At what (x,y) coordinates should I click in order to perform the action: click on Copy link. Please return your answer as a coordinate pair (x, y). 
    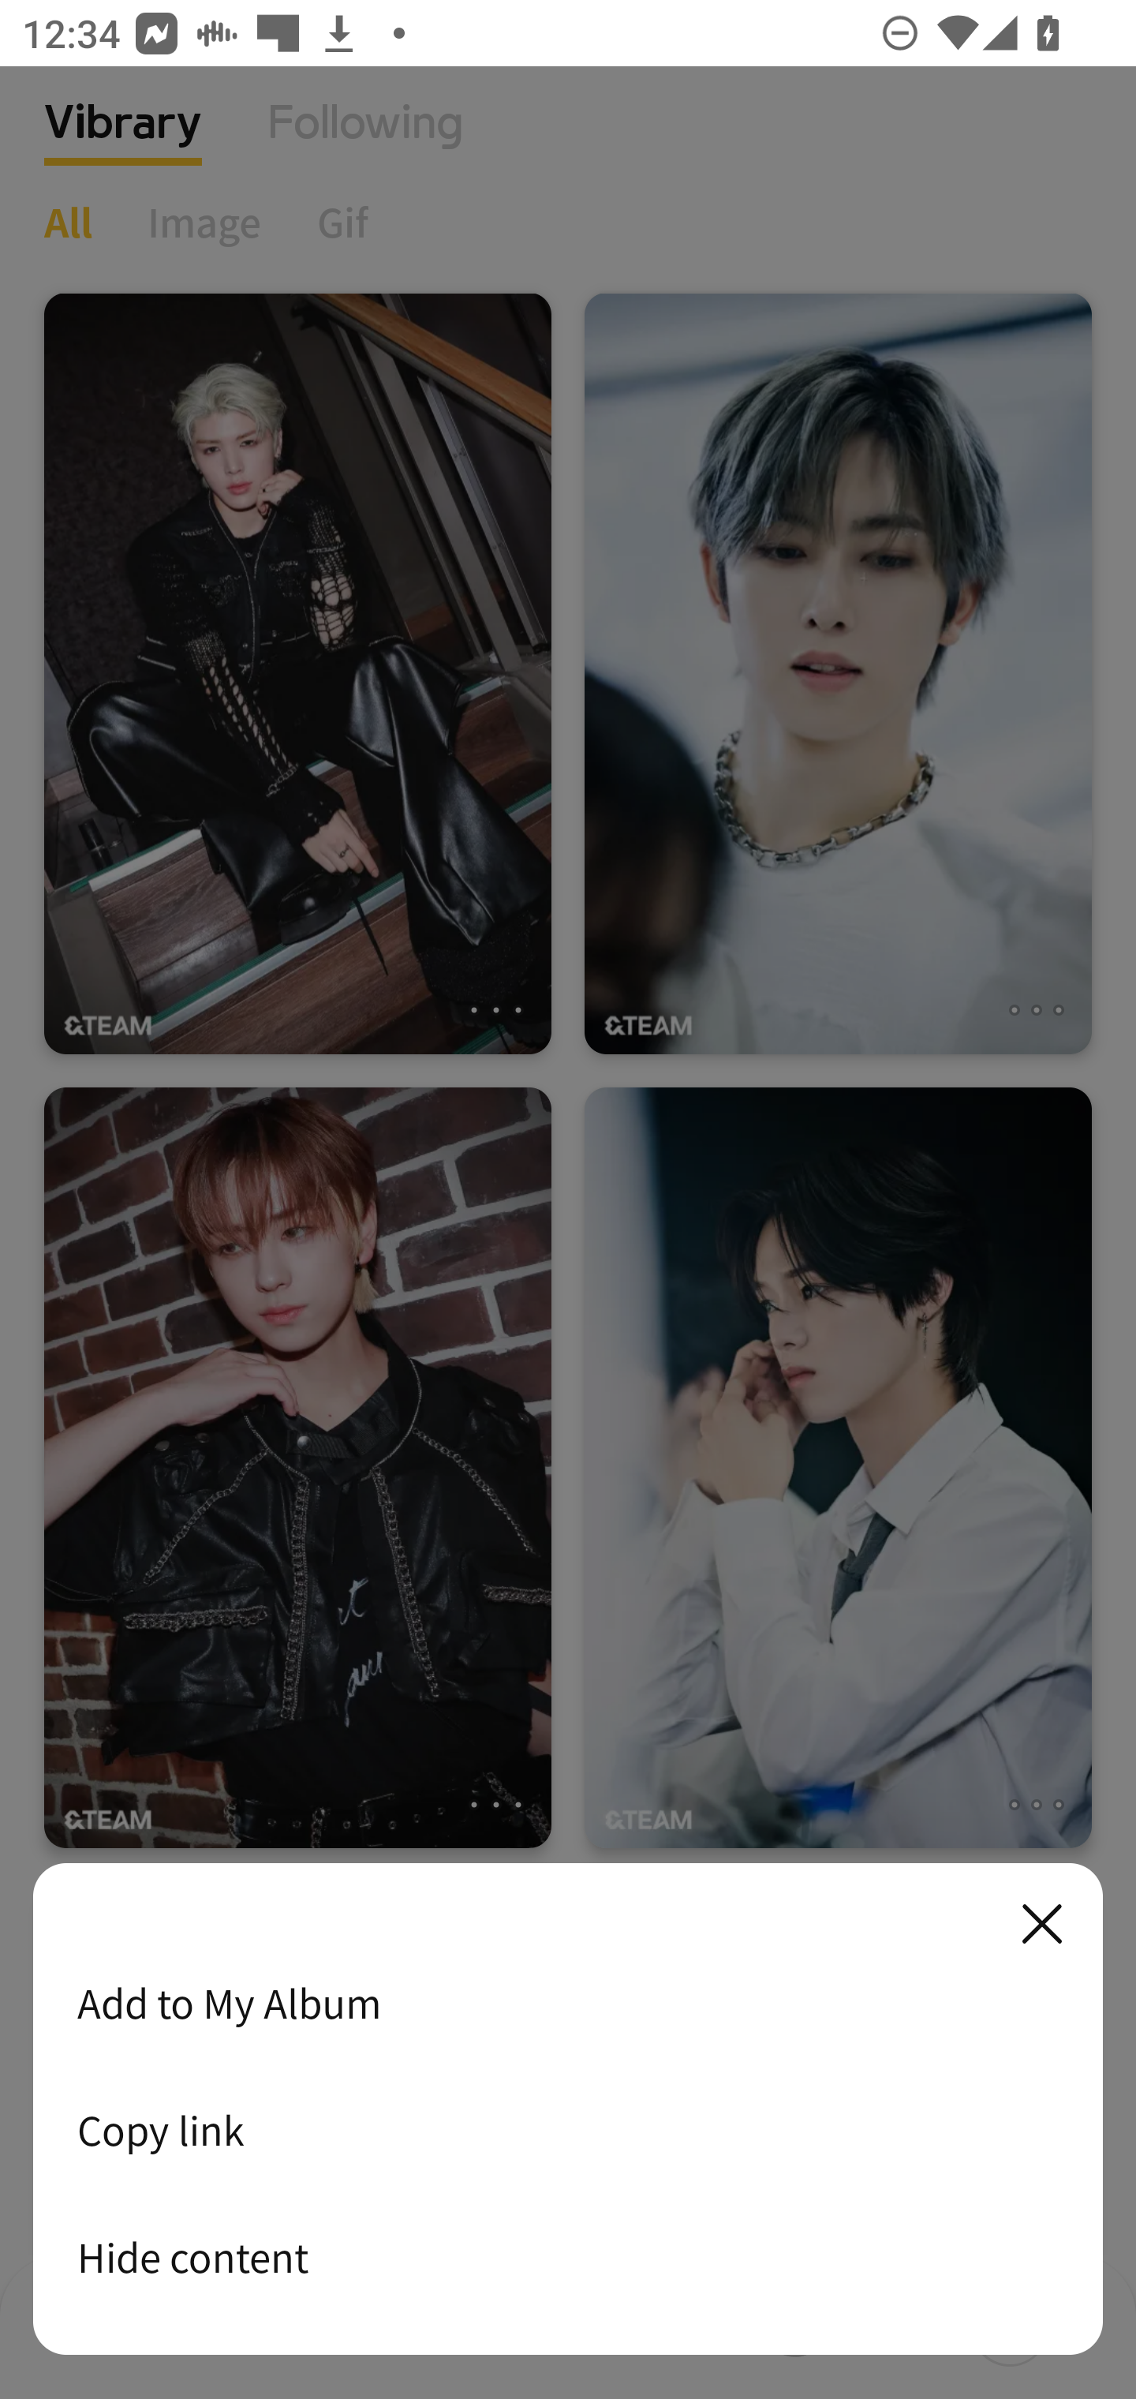
    Looking at the image, I should click on (568, 2130).